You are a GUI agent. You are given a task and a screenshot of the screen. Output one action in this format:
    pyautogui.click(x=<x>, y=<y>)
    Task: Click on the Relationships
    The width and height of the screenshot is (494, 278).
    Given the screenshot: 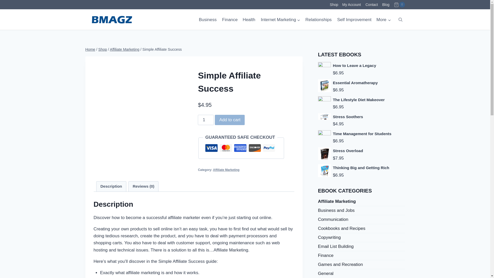 What is the action you would take?
    pyautogui.click(x=319, y=20)
    